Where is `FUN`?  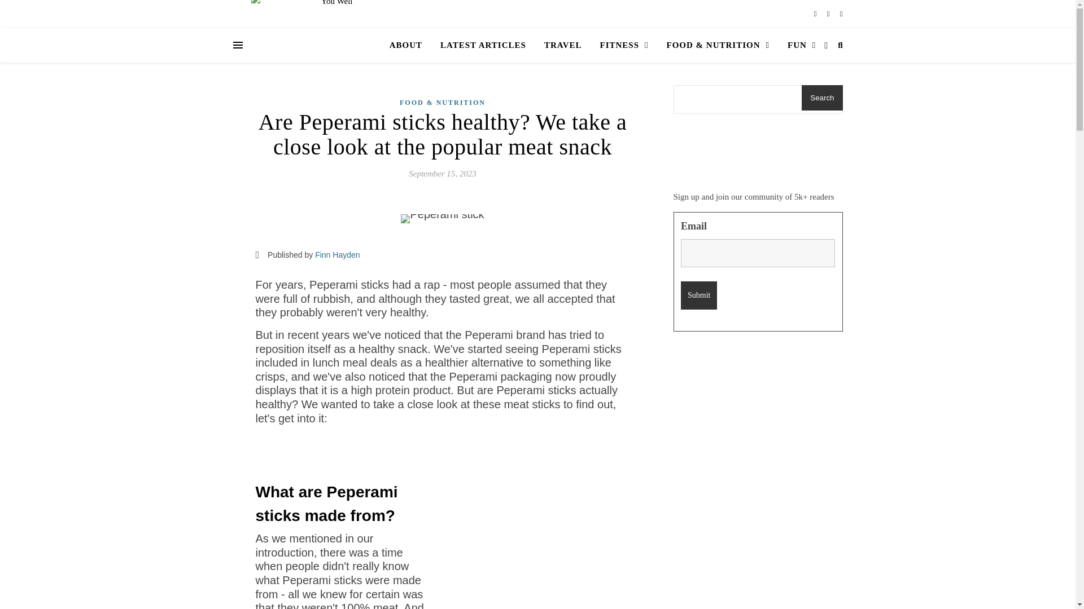 FUN is located at coordinates (797, 45).